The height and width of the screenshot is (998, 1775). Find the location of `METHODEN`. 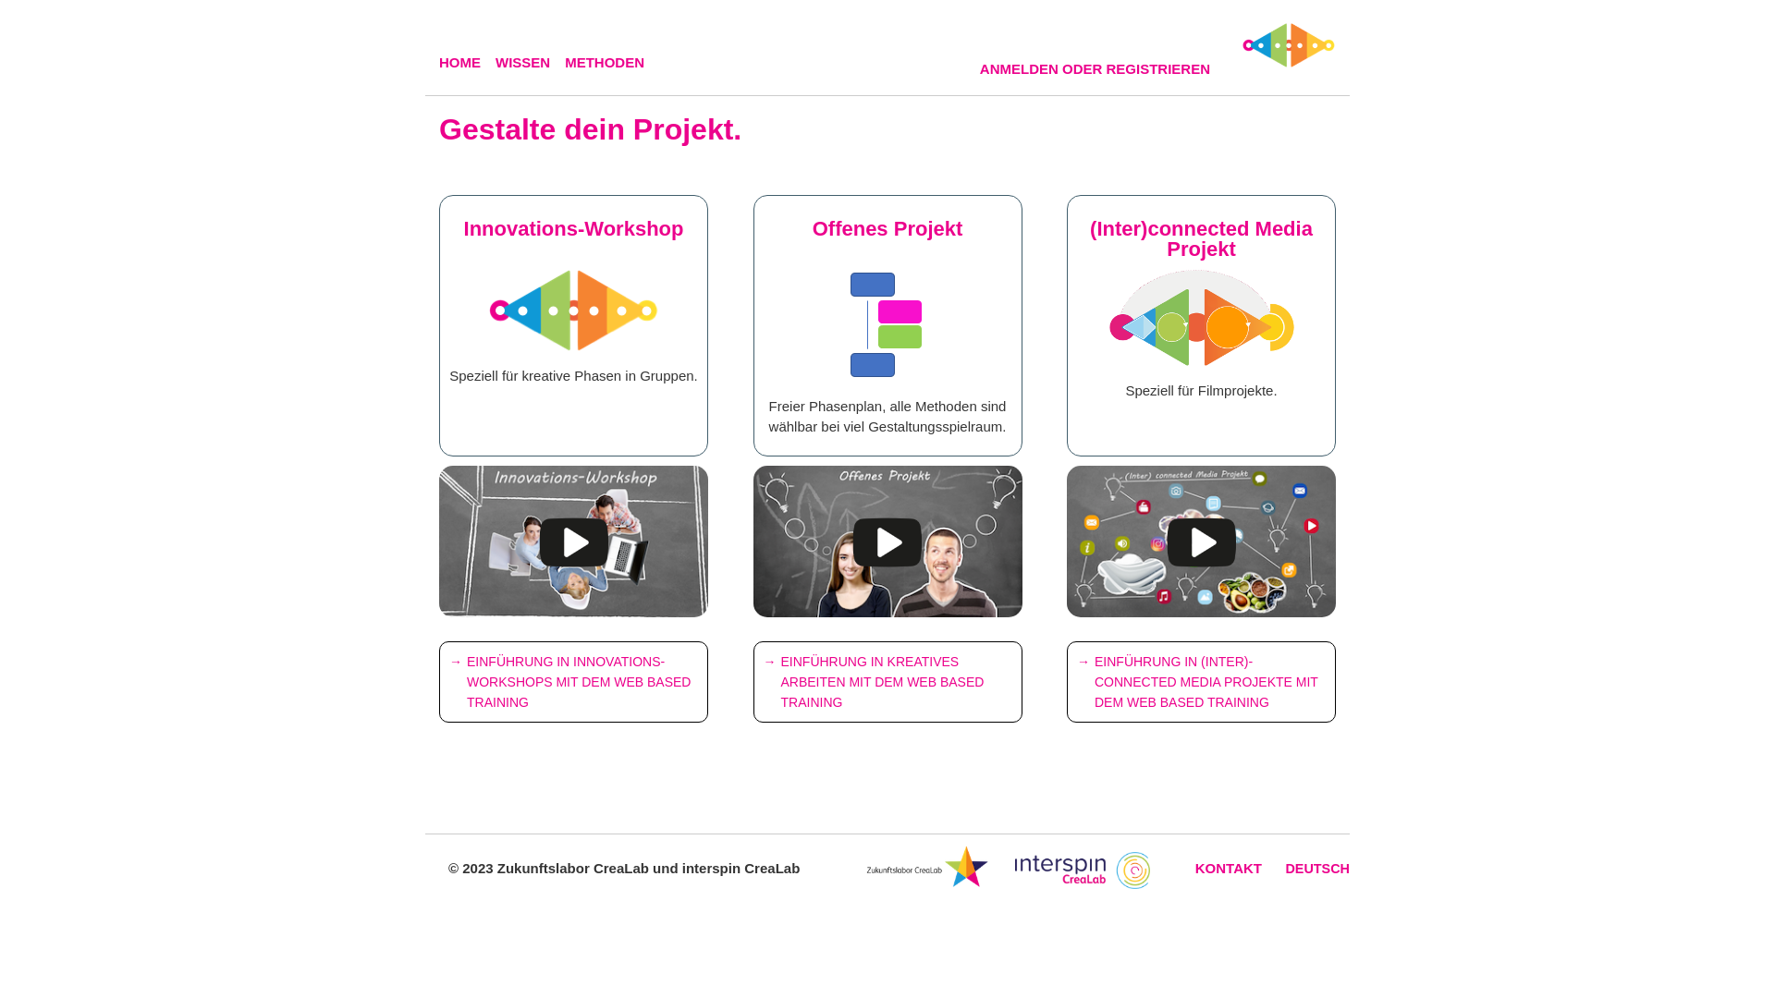

METHODEN is located at coordinates (612, 63).